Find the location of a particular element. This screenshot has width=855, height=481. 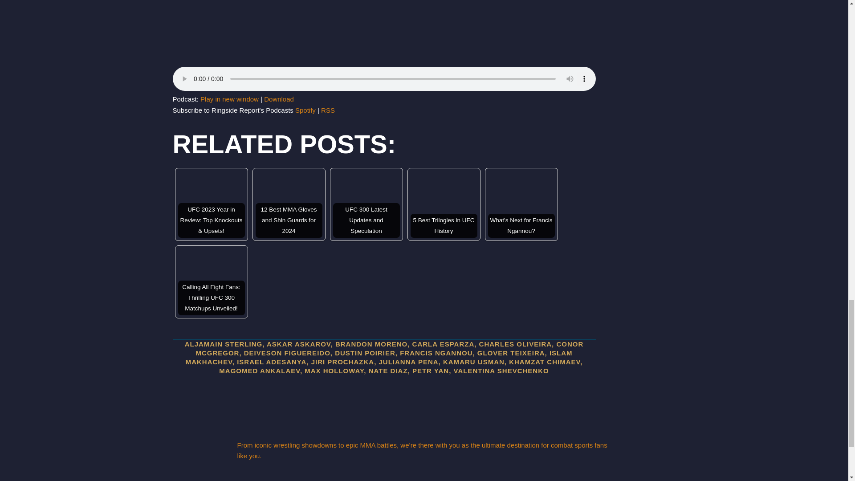

Download is located at coordinates (279, 99).